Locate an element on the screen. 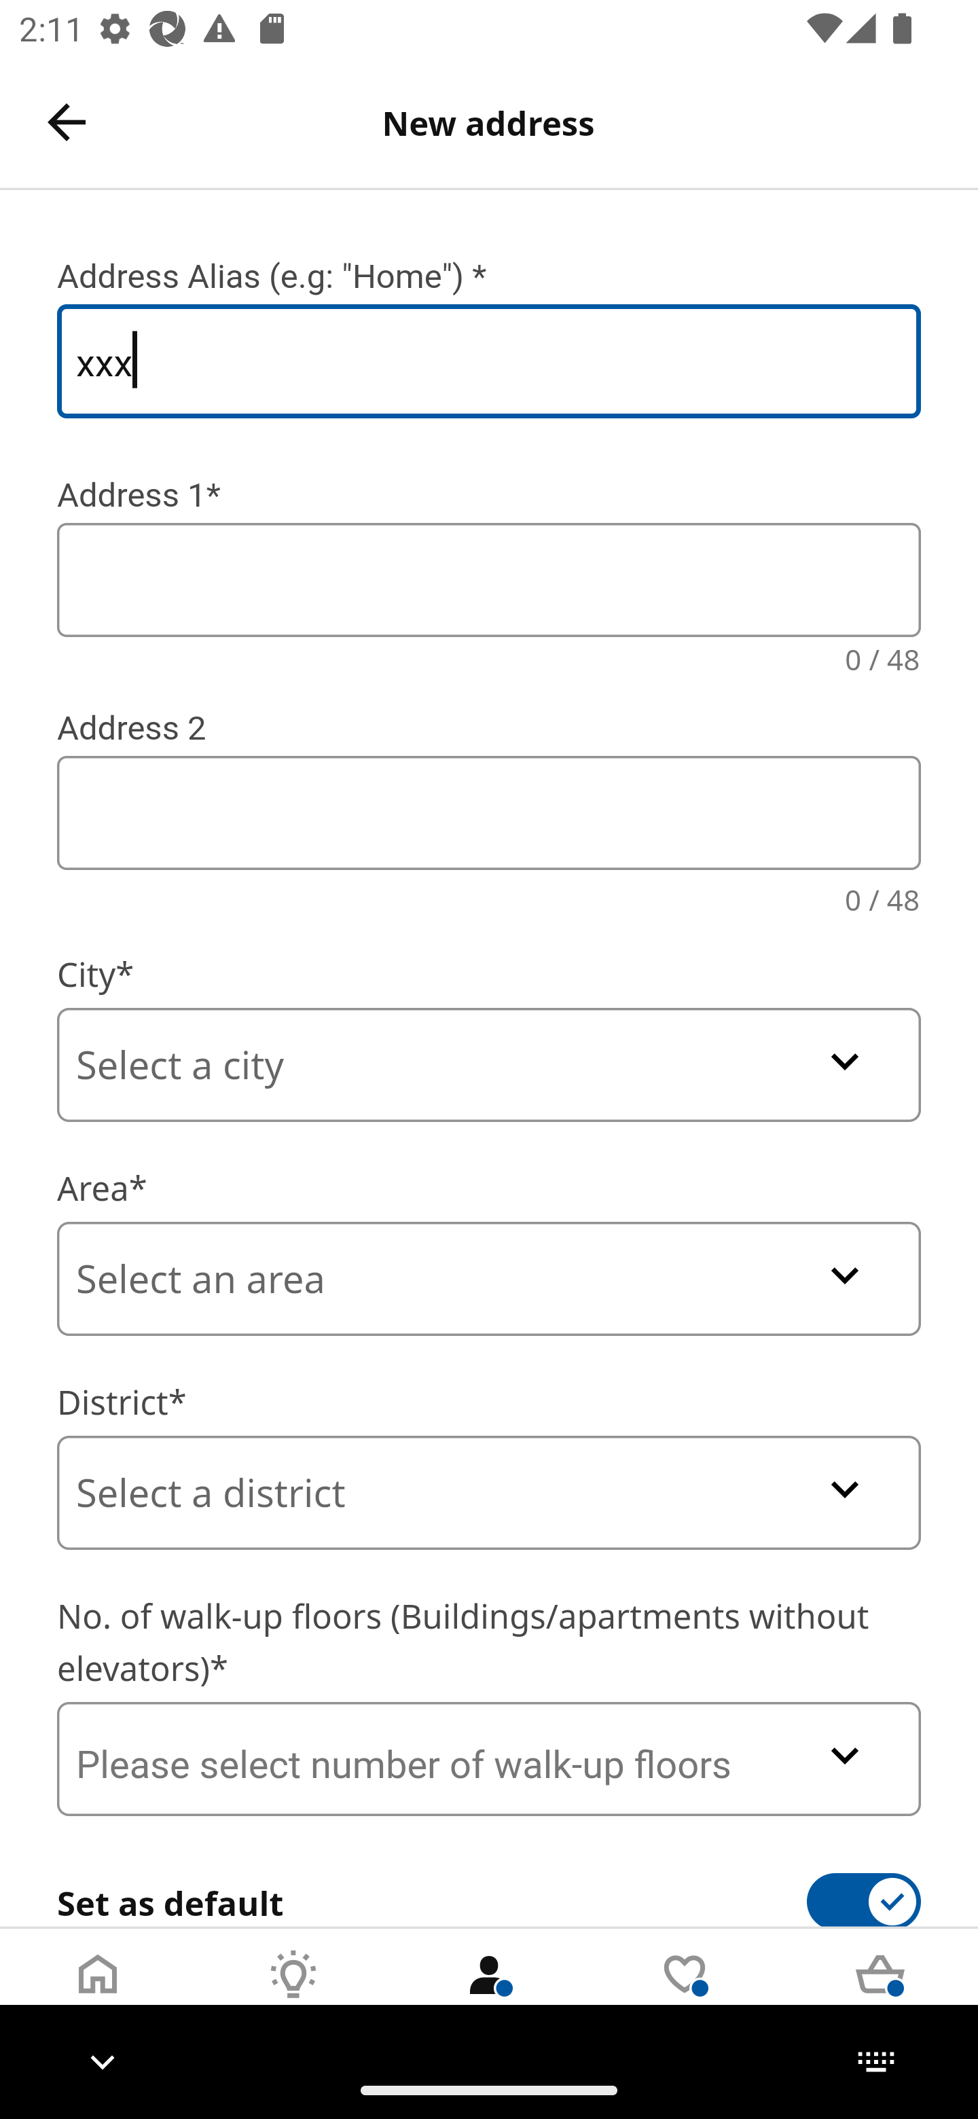 The image size is (978, 2119). Home
Tab 1 of 5 is located at coordinates (98, 1995).